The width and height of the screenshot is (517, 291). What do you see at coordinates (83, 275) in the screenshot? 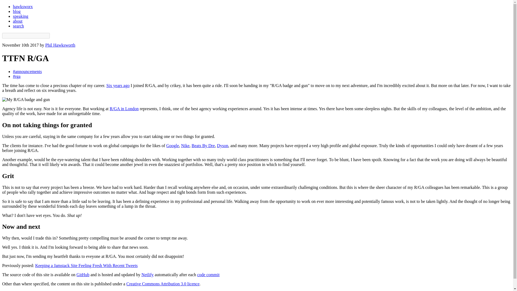
I see `GitHub` at bounding box center [83, 275].